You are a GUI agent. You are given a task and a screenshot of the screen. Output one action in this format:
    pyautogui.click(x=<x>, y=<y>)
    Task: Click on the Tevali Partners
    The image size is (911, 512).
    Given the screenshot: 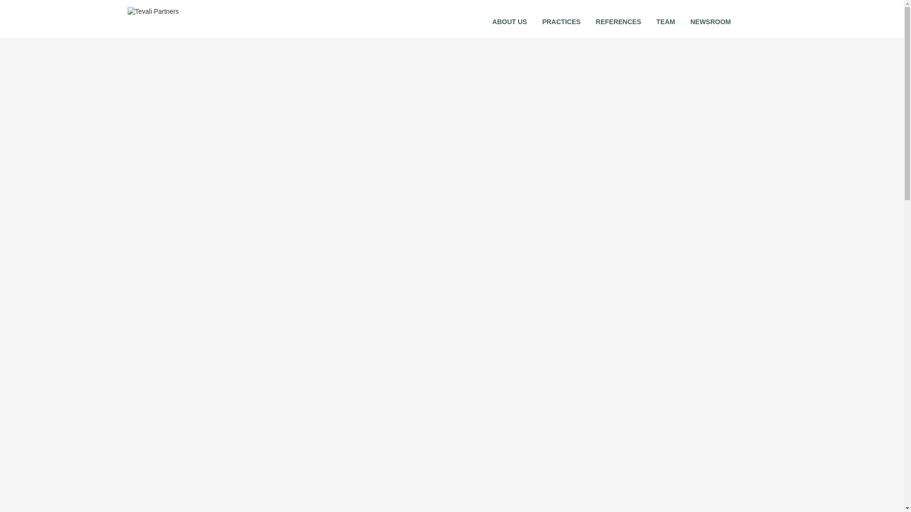 What is the action you would take?
    pyautogui.click(x=180, y=22)
    